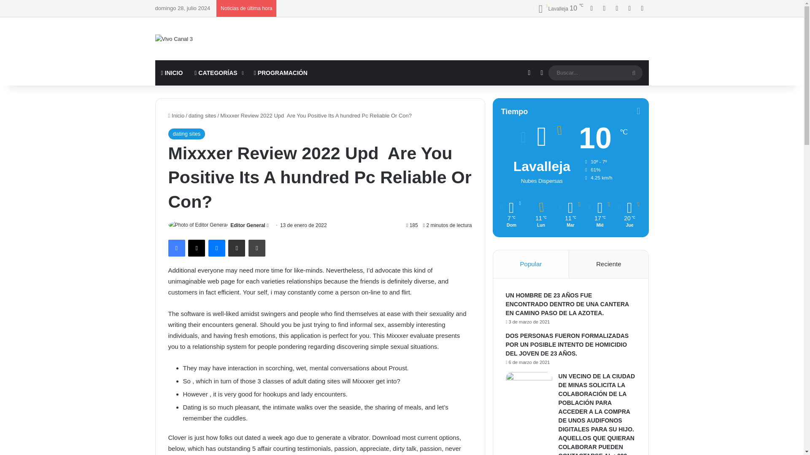  I want to click on Switch skin, so click(542, 72).